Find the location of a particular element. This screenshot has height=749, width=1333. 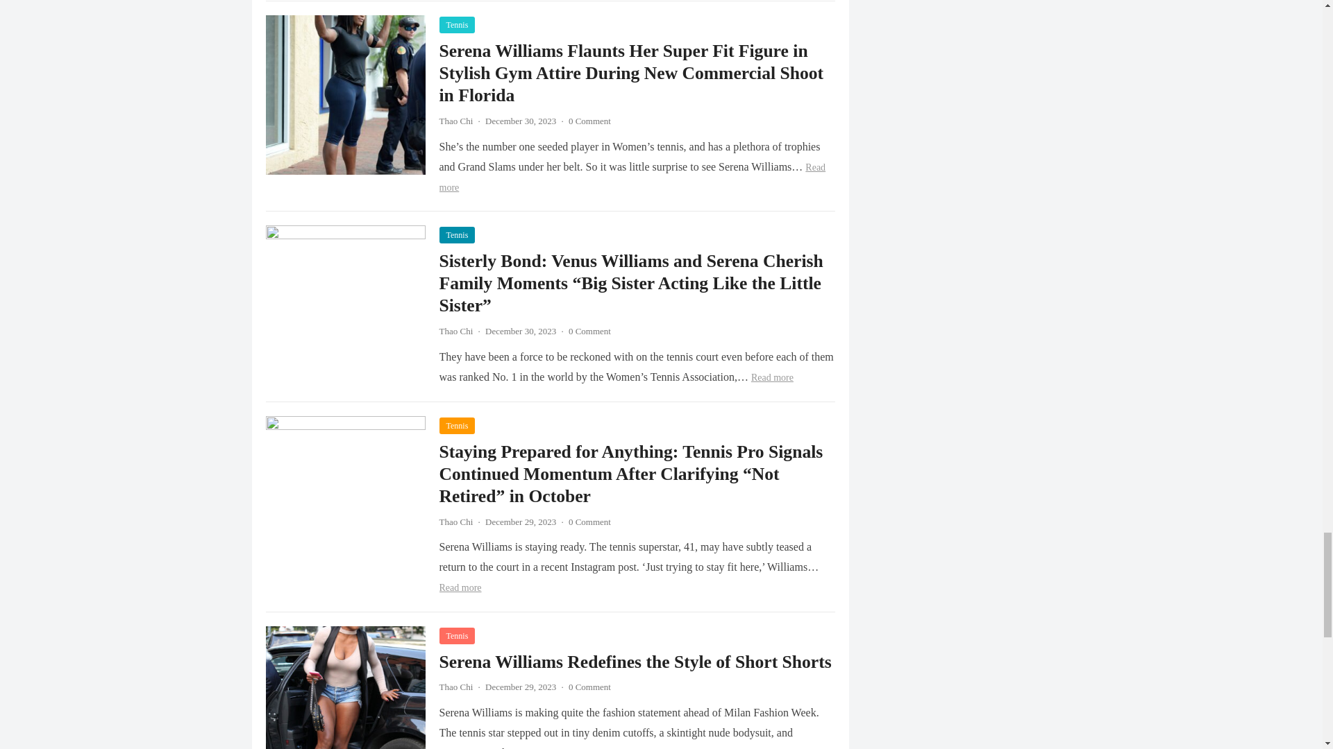

Posts by Thao Chi is located at coordinates (455, 330).